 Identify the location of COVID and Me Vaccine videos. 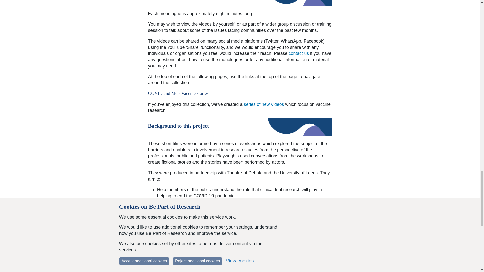
(264, 104).